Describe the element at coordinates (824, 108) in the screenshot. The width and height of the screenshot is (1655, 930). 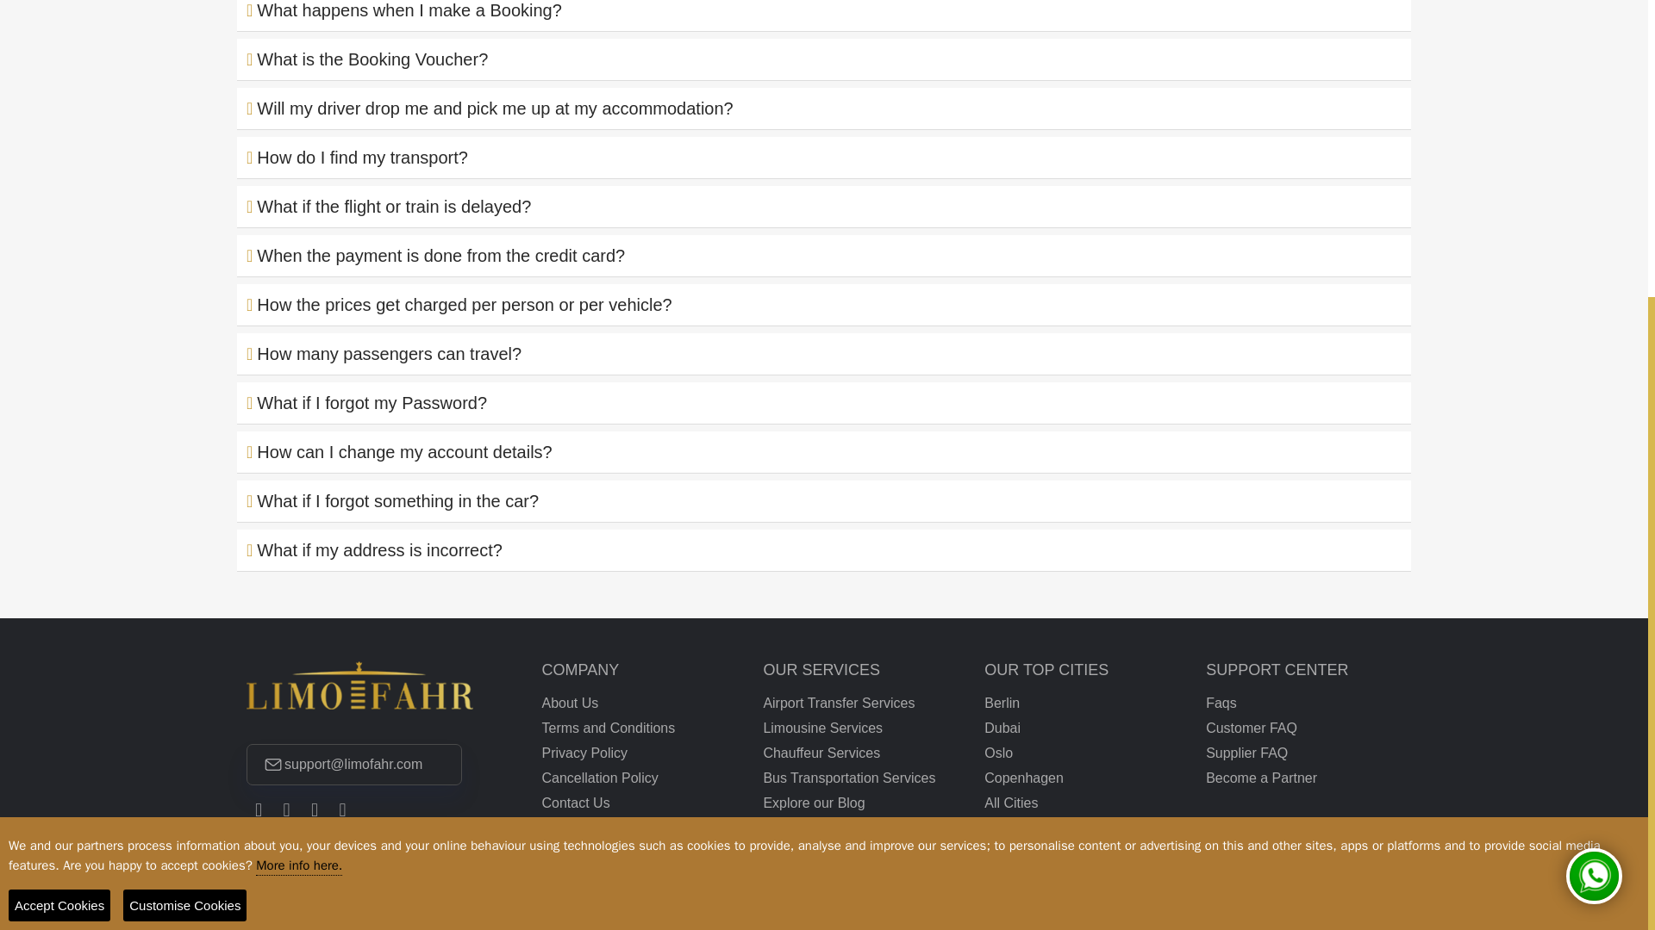
I see `Will my driver drop me and pick me up at my accommodation?` at that location.